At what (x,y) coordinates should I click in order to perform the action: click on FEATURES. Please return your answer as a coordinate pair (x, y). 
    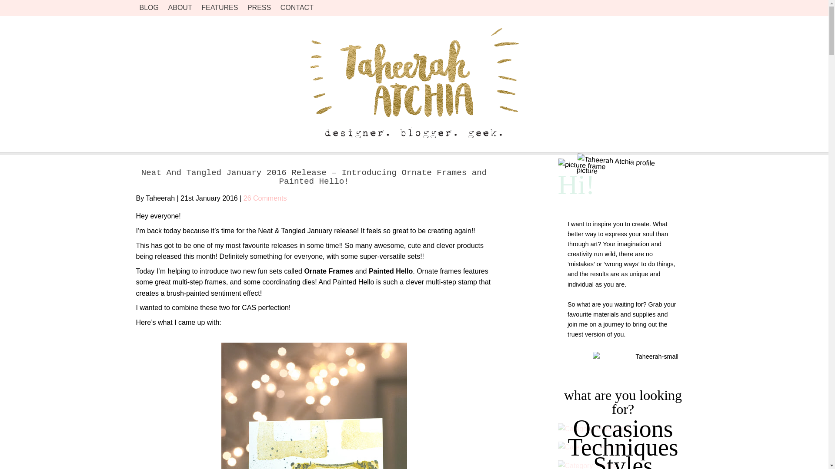
    Looking at the image, I should click on (219, 7).